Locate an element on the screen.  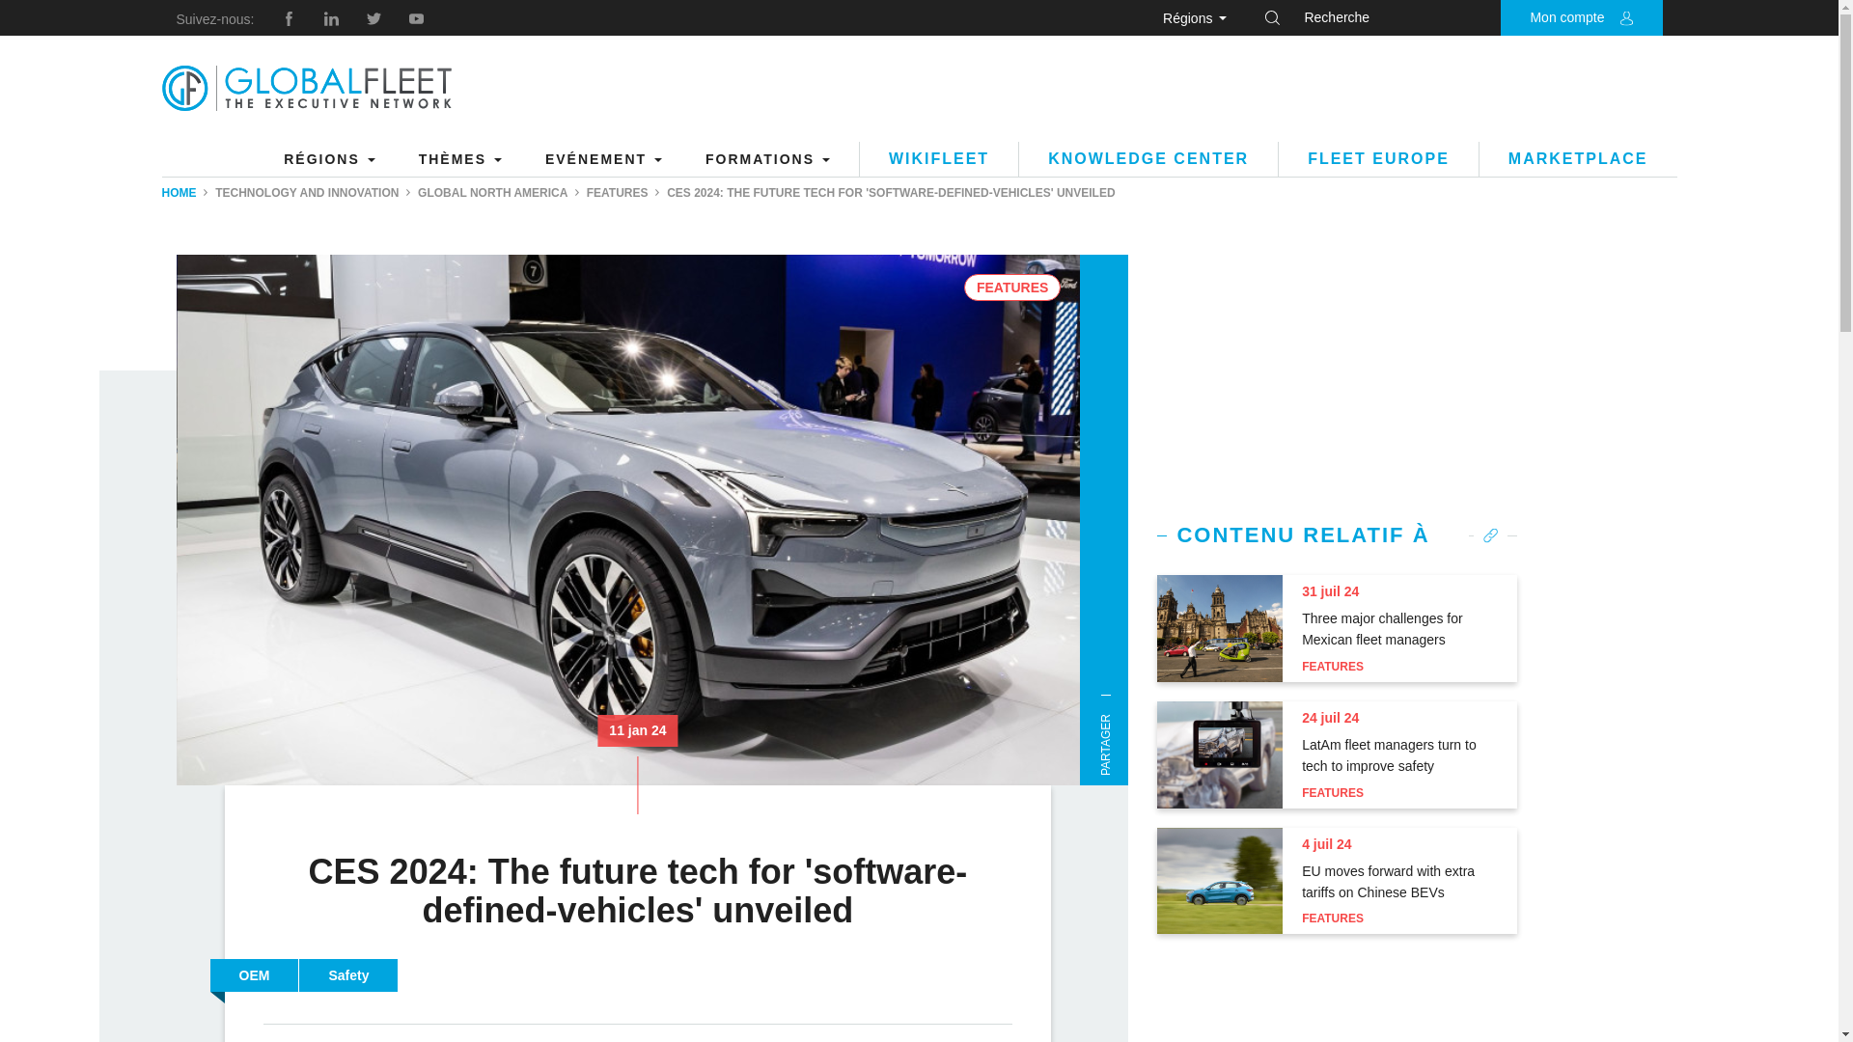
3rd party ad content is located at coordinates (1338, 374).